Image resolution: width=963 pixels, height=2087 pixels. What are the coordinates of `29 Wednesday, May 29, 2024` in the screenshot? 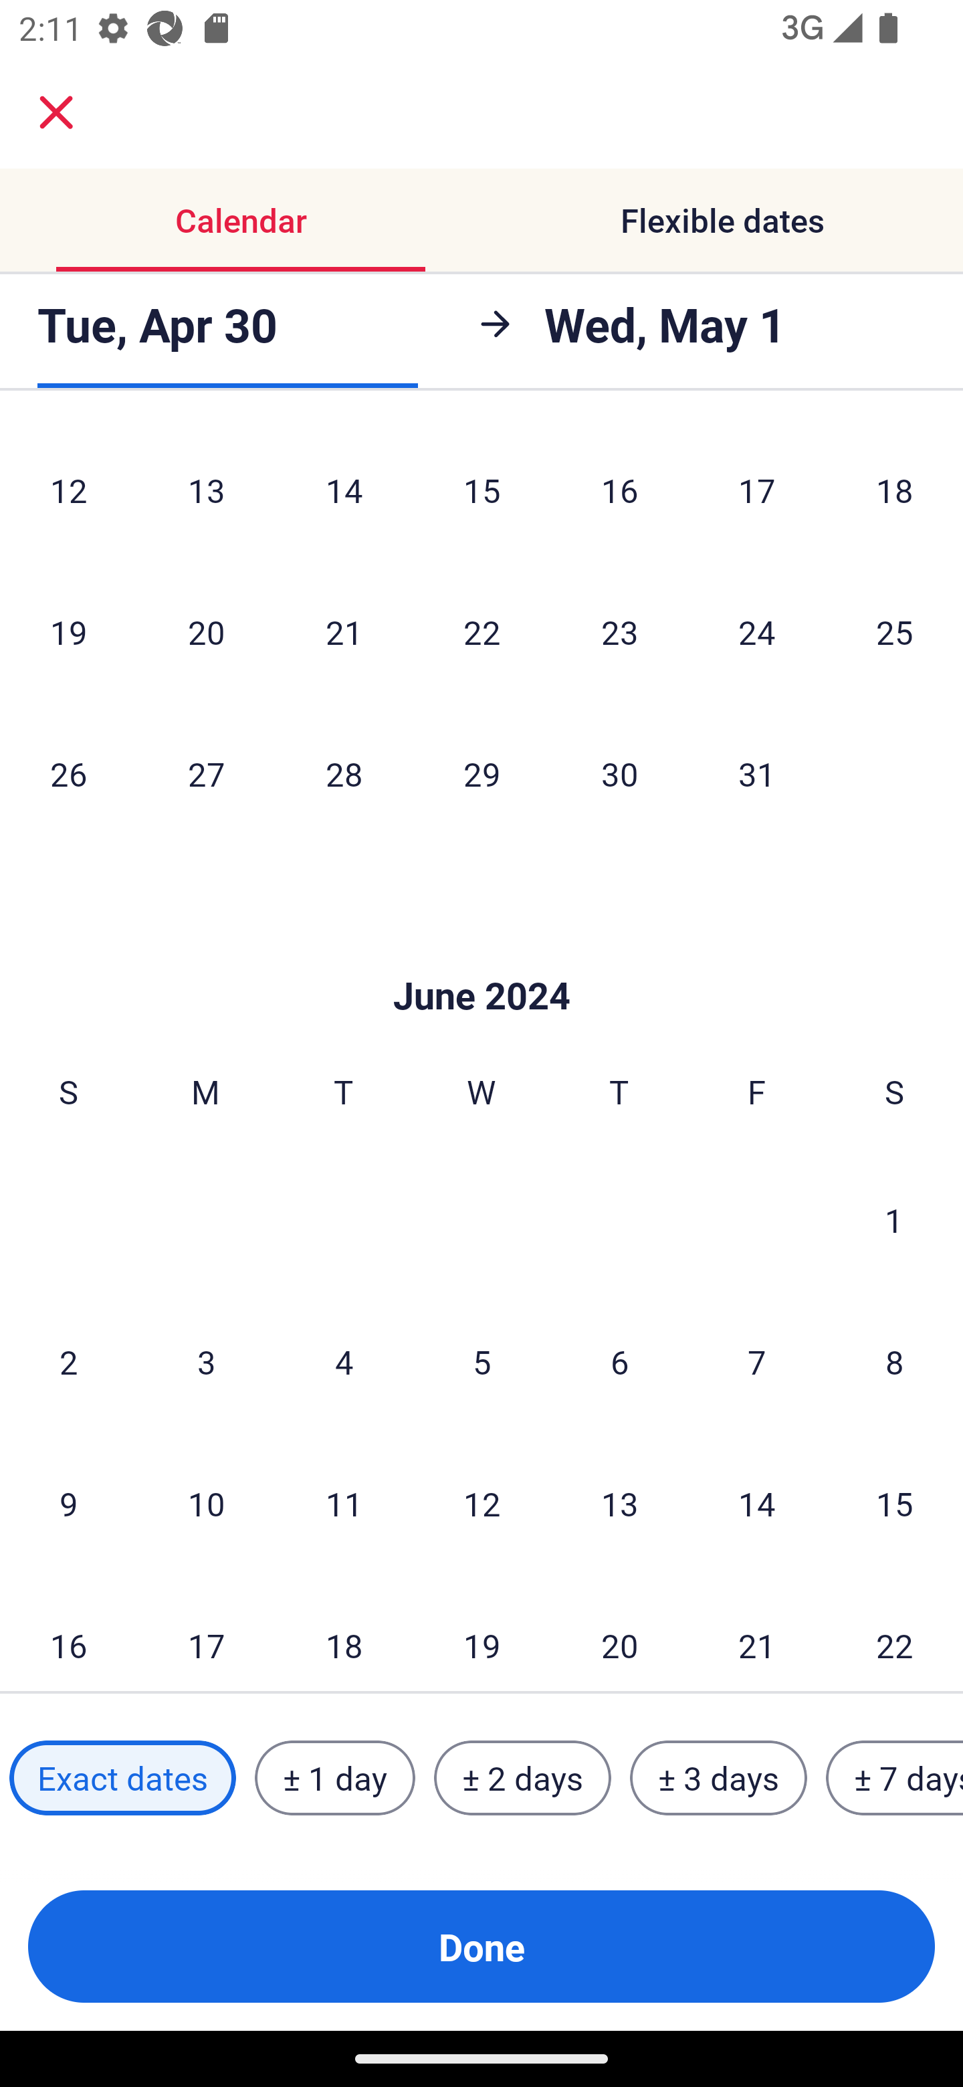 It's located at (481, 774).